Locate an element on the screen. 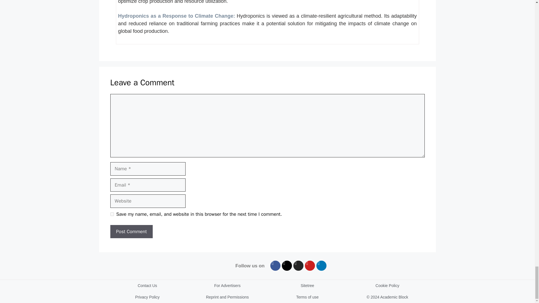 Image resolution: width=539 pixels, height=303 pixels. Contact Us is located at coordinates (147, 286).